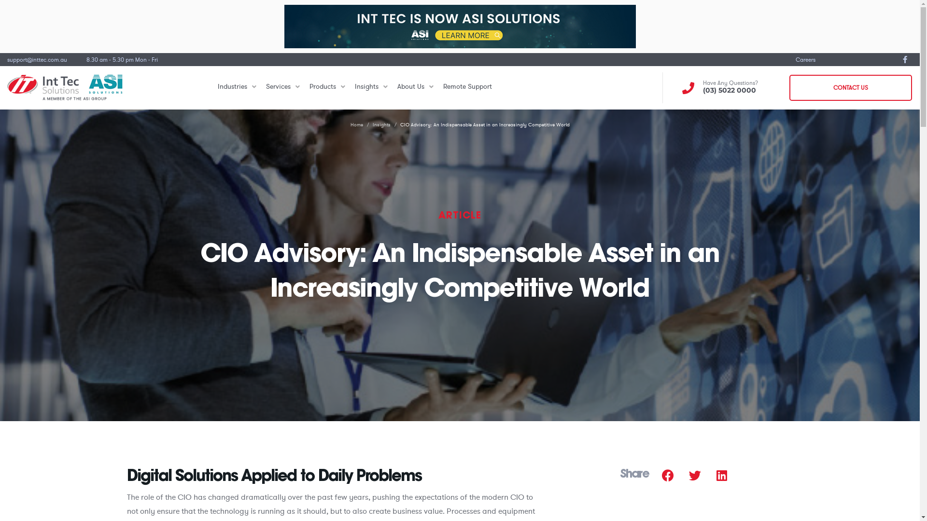 The height and width of the screenshot is (521, 927). I want to click on Careers, so click(805, 59).